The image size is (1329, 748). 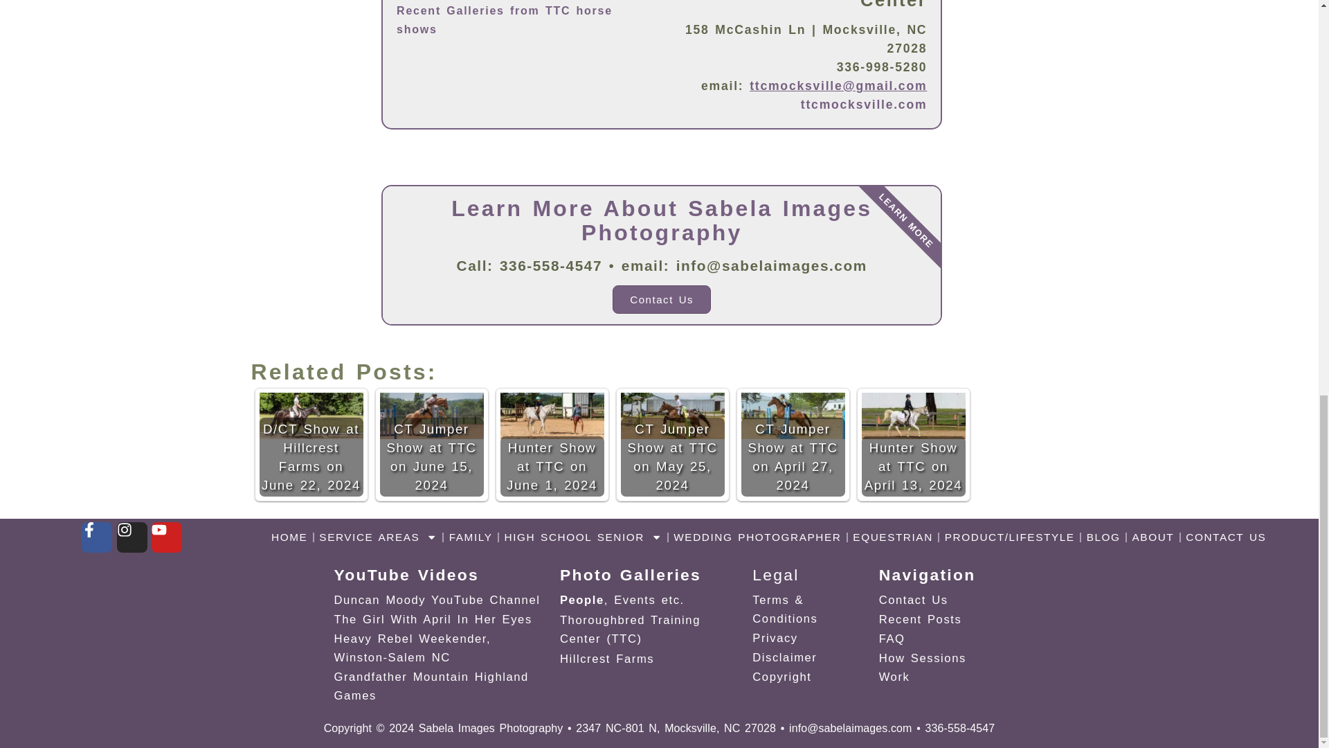 What do you see at coordinates (431, 416) in the screenshot?
I see `CT Jumper Show at TTC on June 15, 2024` at bounding box center [431, 416].